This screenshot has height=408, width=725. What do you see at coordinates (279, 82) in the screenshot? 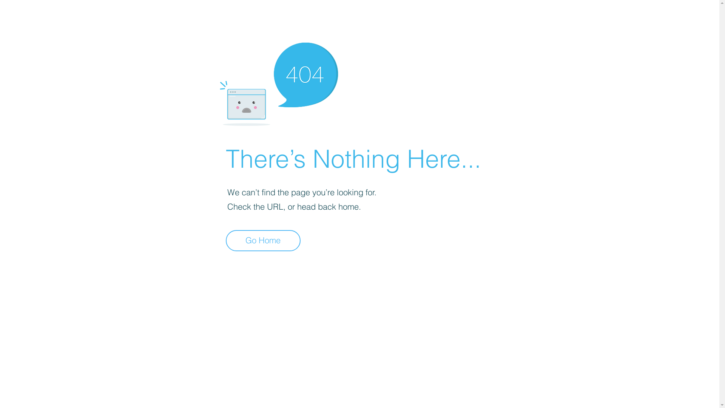
I see `404-icon_2.png` at bounding box center [279, 82].